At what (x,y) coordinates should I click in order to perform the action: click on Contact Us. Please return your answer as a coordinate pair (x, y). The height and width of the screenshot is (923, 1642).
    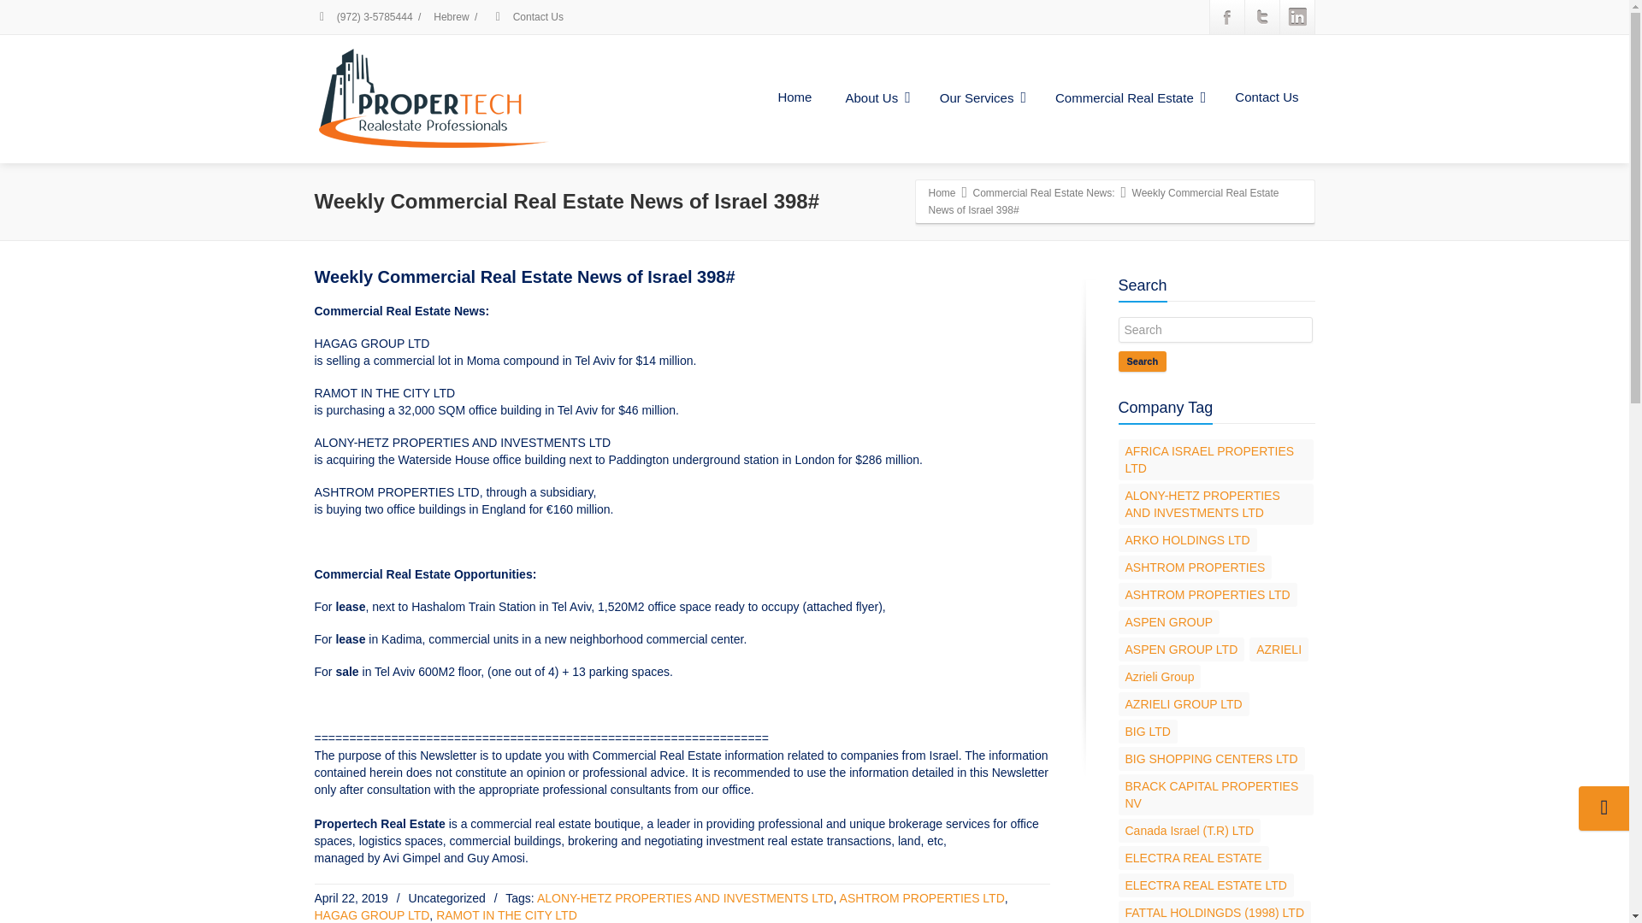
    Looking at the image, I should click on (537, 17).